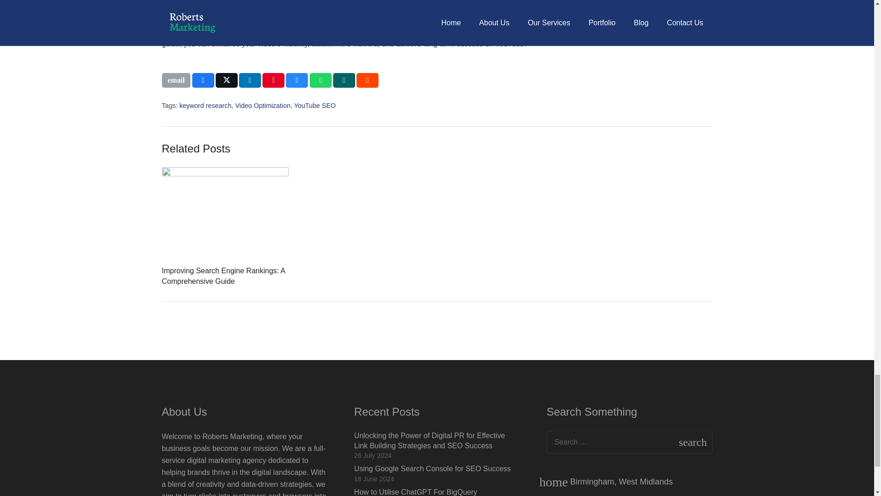  Describe the element at coordinates (227, 80) in the screenshot. I see `Tweet this` at that location.